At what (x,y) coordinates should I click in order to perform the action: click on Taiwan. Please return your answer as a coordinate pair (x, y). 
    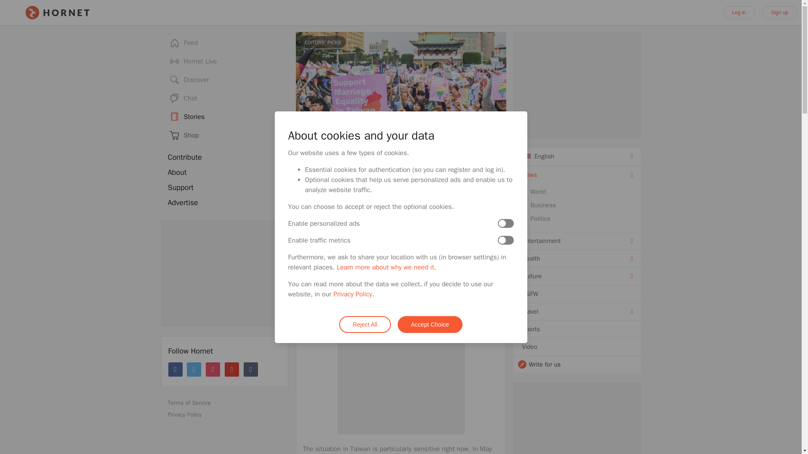
    Looking at the image, I should click on (313, 258).